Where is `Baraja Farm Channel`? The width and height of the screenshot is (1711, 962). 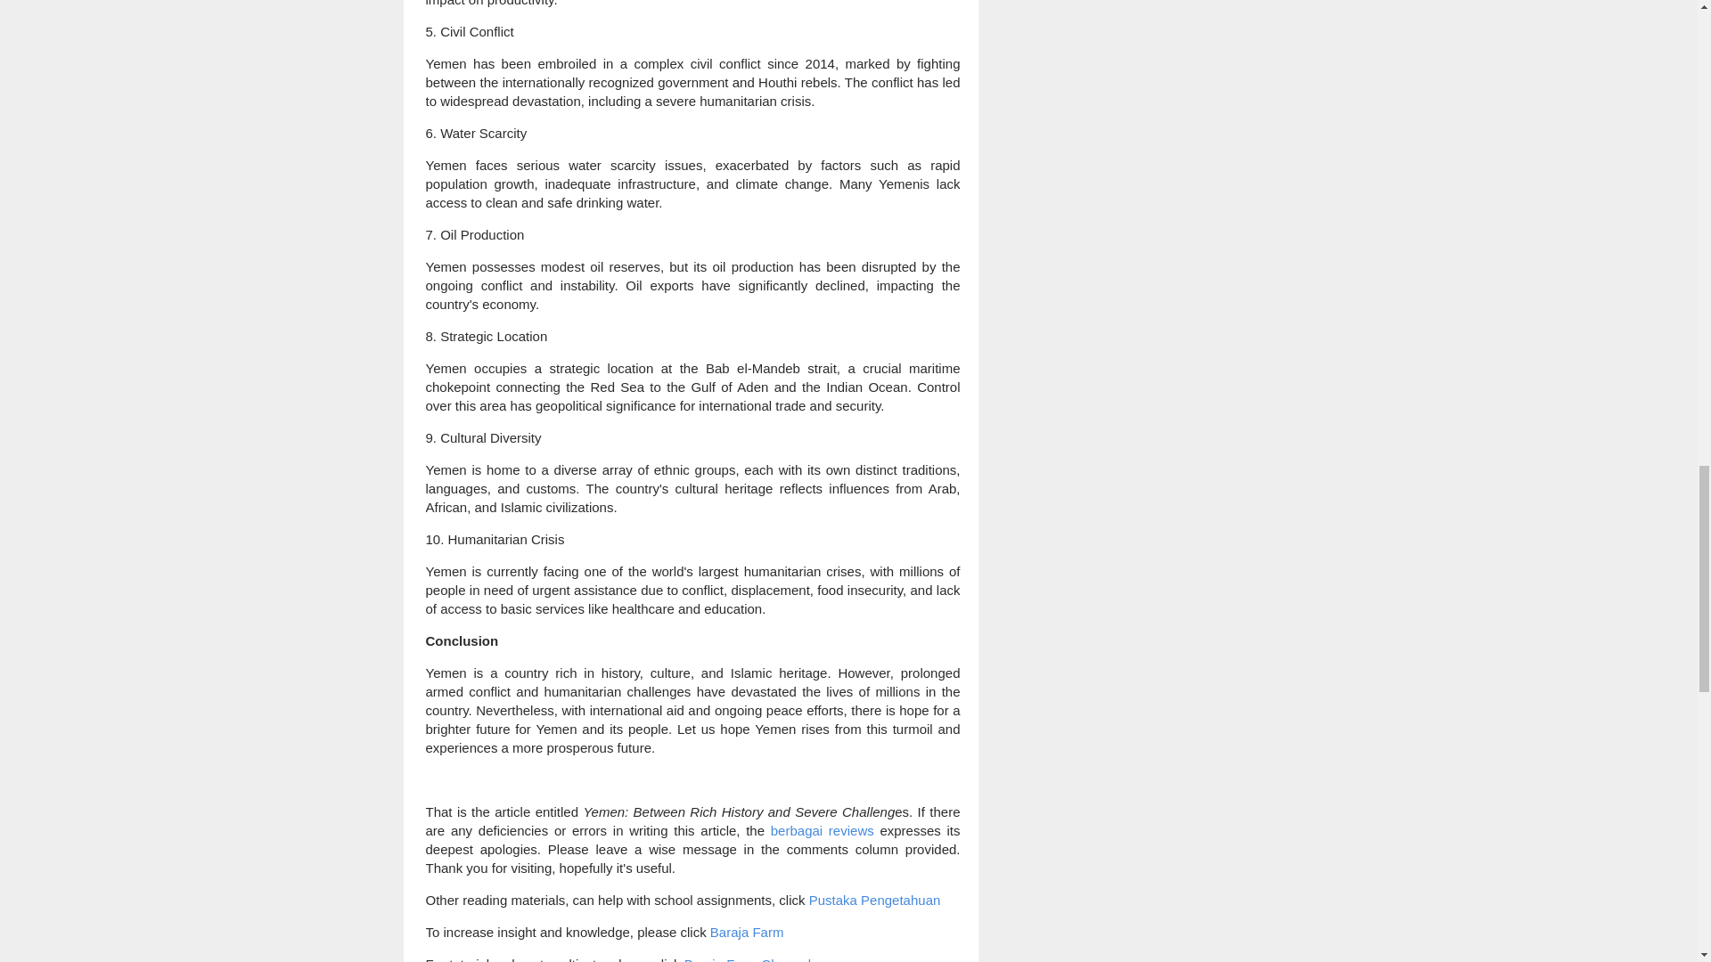 Baraja Farm Channel is located at coordinates (748, 958).